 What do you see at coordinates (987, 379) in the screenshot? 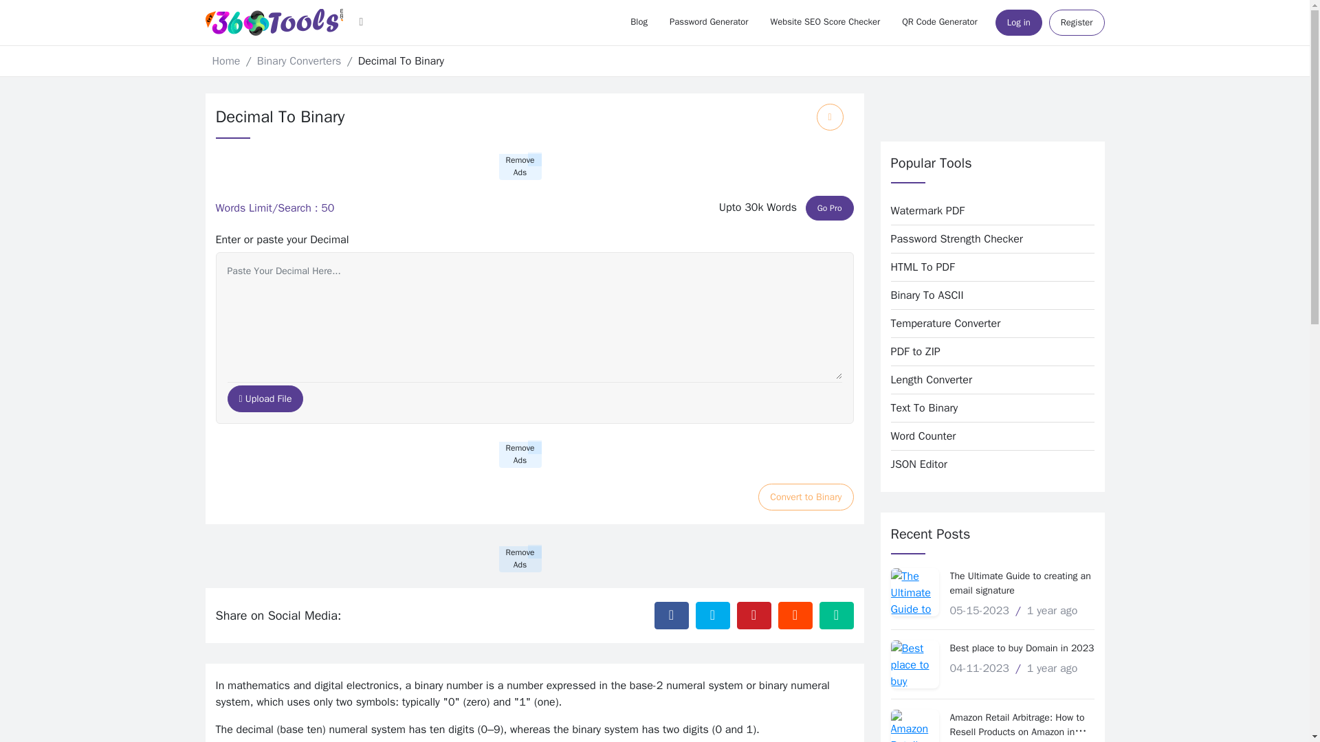
I see `Length Converter` at bounding box center [987, 379].